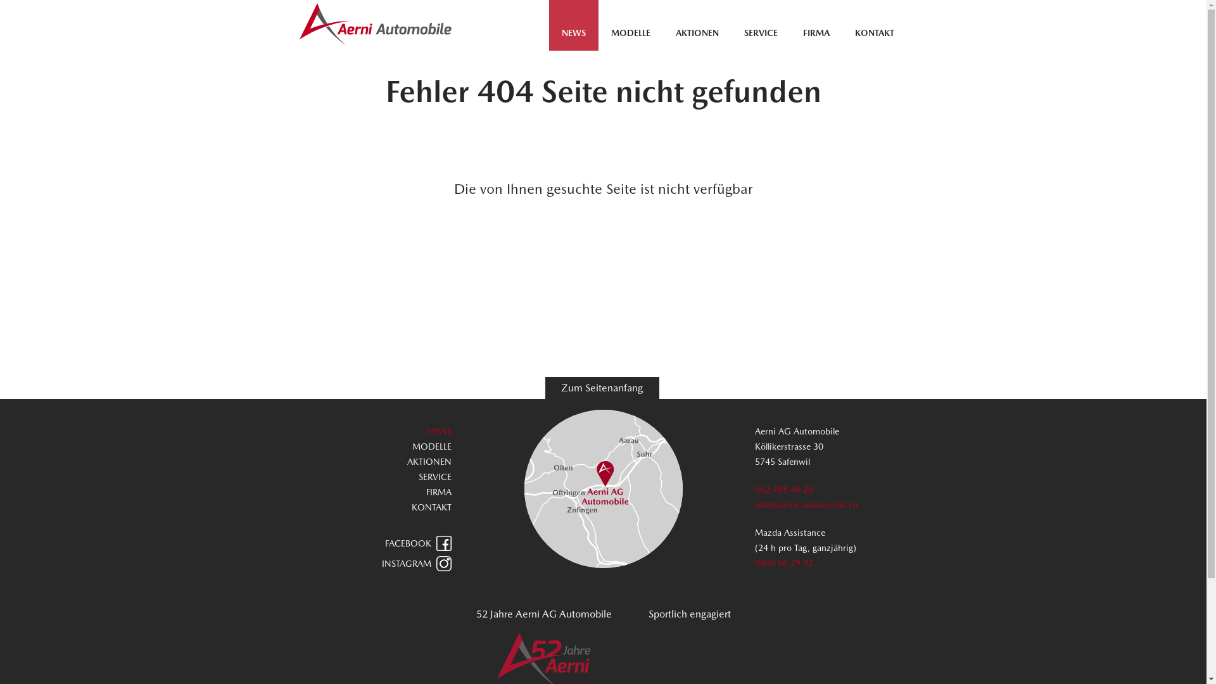  I want to click on NEWS, so click(440, 431).